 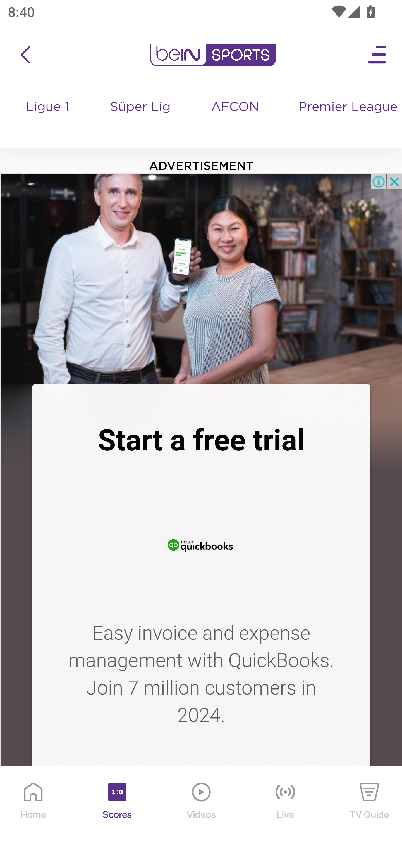 I want to click on Süper Lig, so click(x=141, y=117).